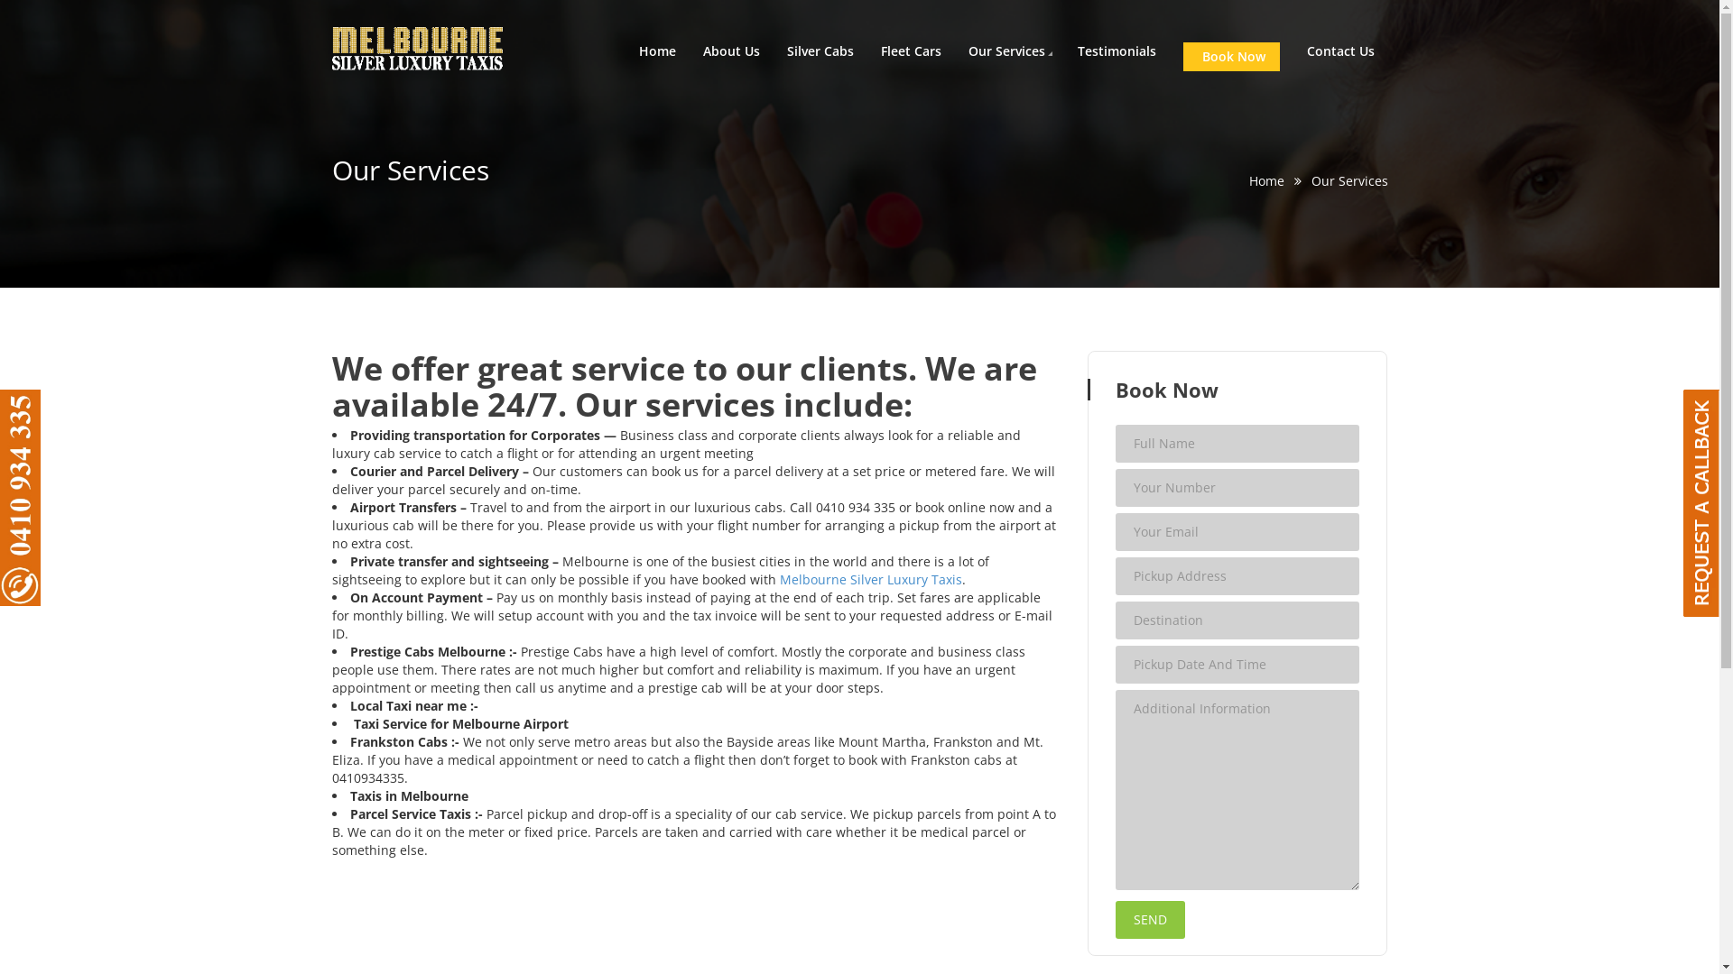 The image size is (1733, 974). I want to click on About Us, so click(731, 51).